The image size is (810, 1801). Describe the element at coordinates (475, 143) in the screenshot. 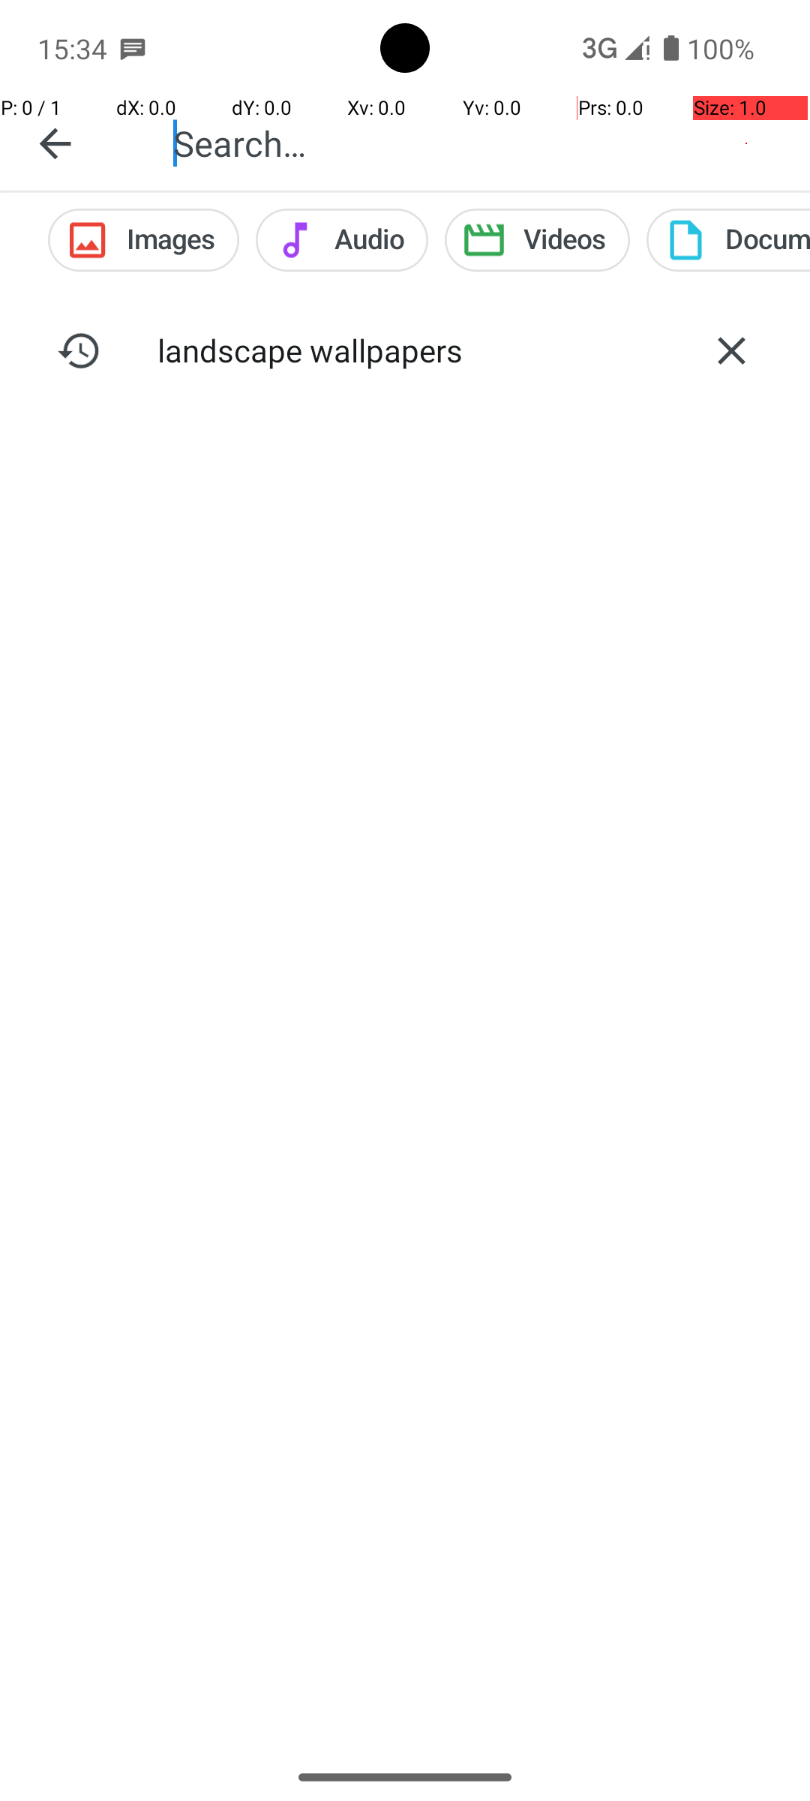

I see `Search…` at that location.